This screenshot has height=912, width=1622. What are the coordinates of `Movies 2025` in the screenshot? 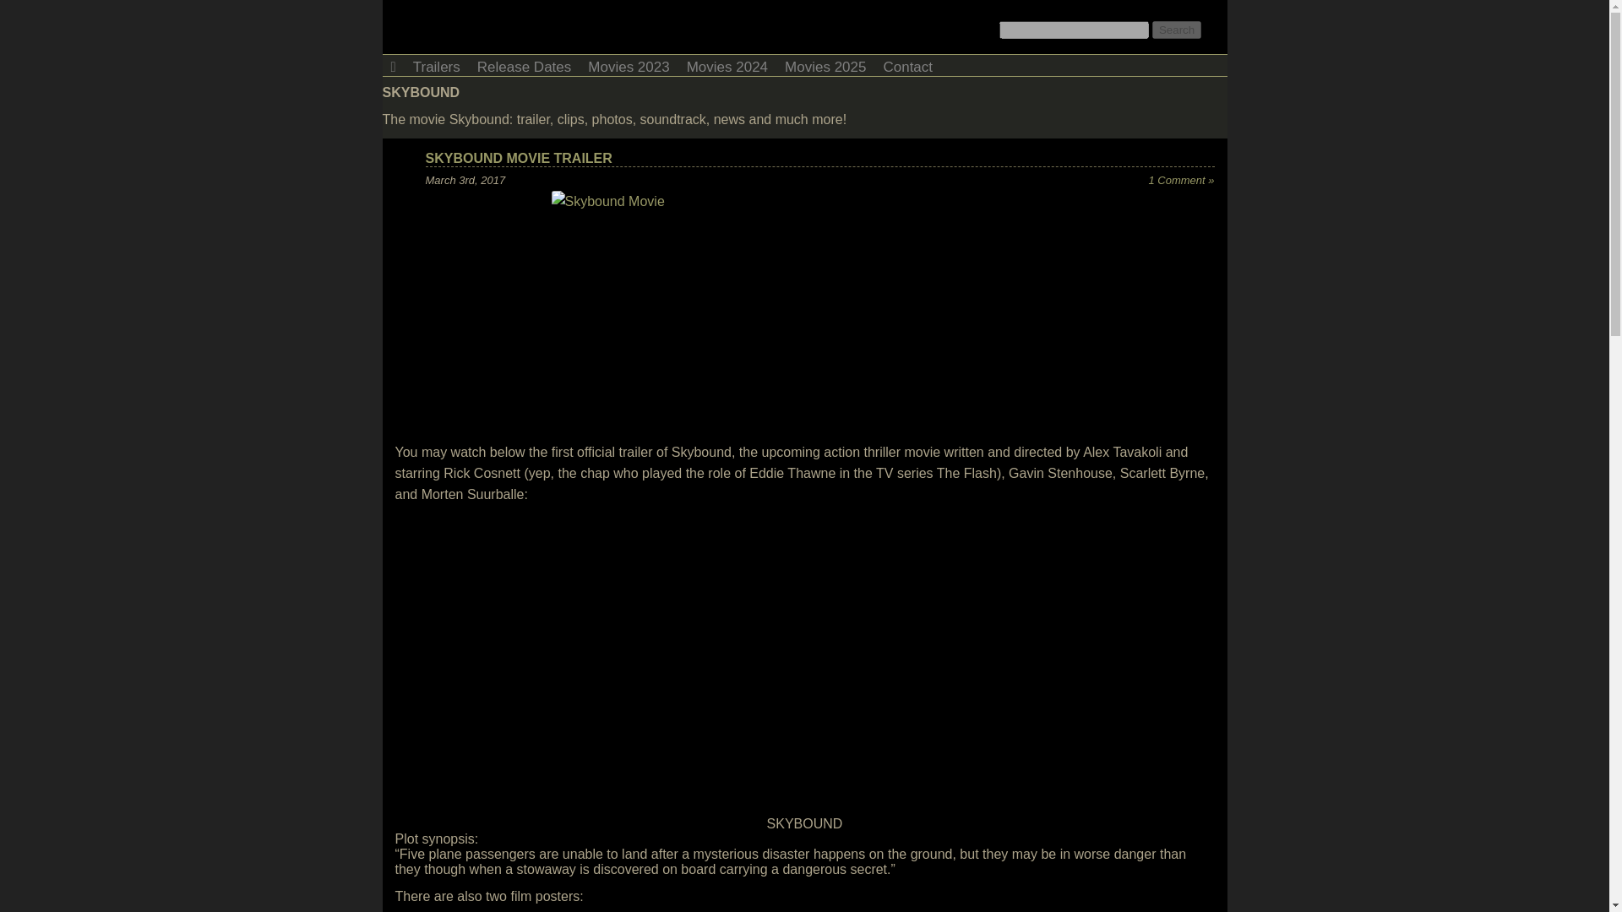 It's located at (825, 64).